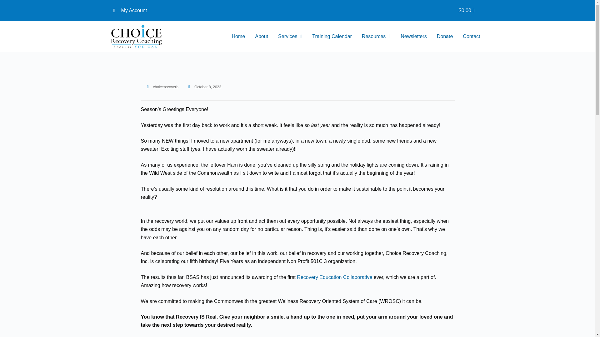 Image resolution: width=600 pixels, height=337 pixels. Describe the element at coordinates (376, 36) in the screenshot. I see `Resources` at that location.